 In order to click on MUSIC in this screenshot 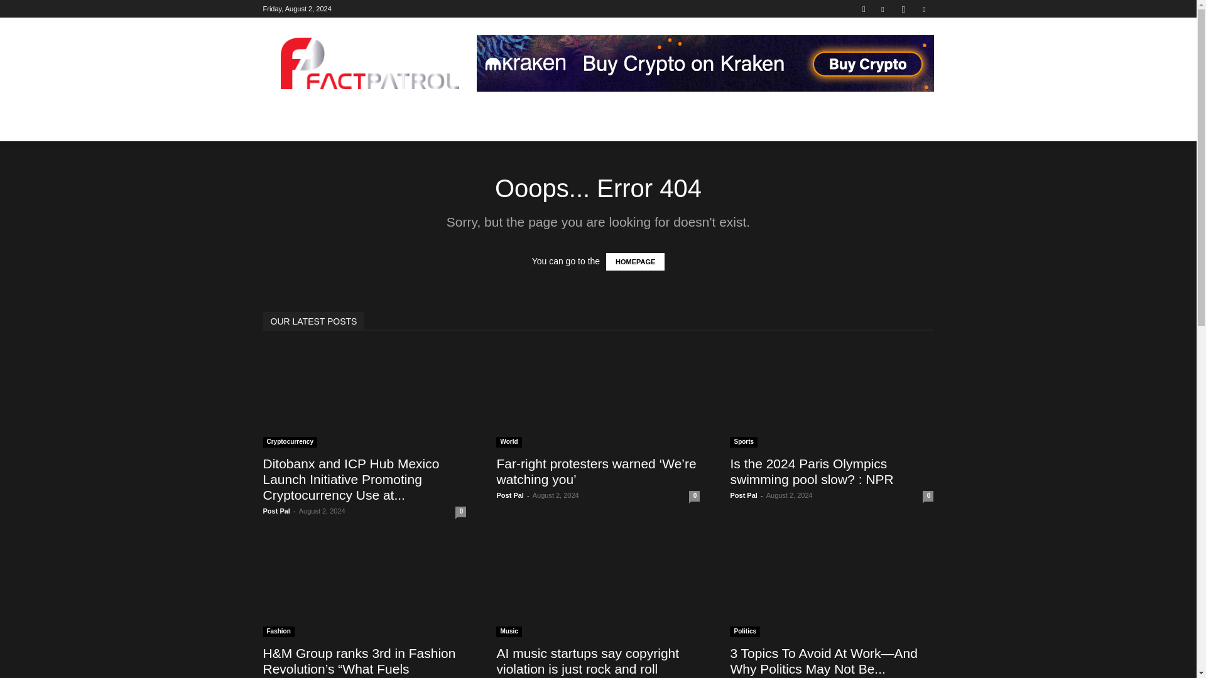, I will do `click(511, 119)`.